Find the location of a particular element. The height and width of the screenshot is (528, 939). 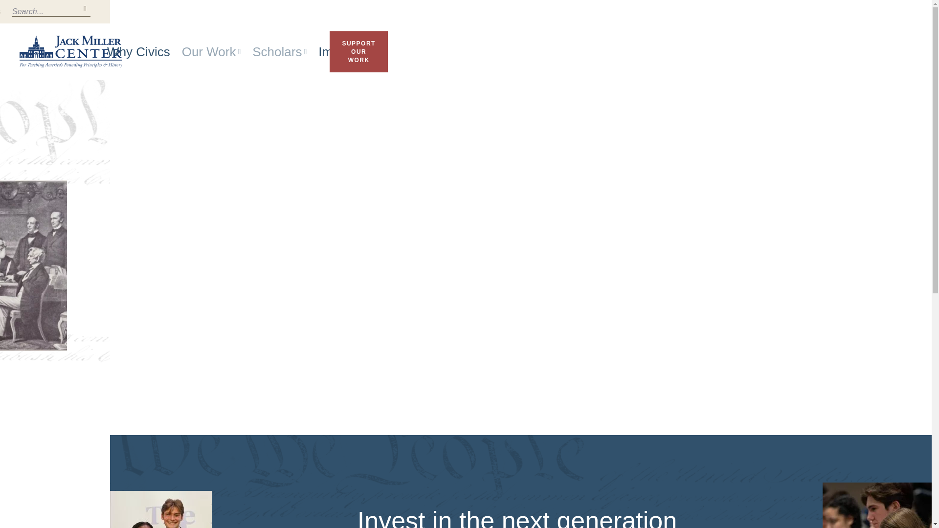

SUPPORT OUR WORK is located at coordinates (358, 51).